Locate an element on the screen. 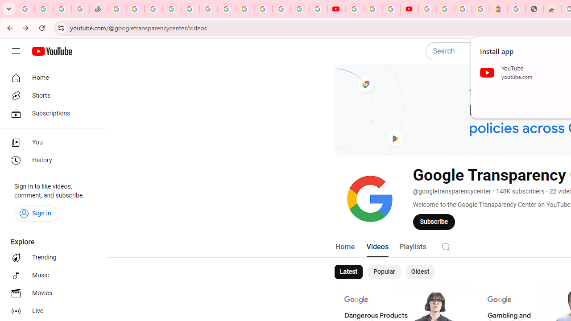 Image resolution: width=571 pixels, height=321 pixels. Subscriptions is located at coordinates (51, 113).